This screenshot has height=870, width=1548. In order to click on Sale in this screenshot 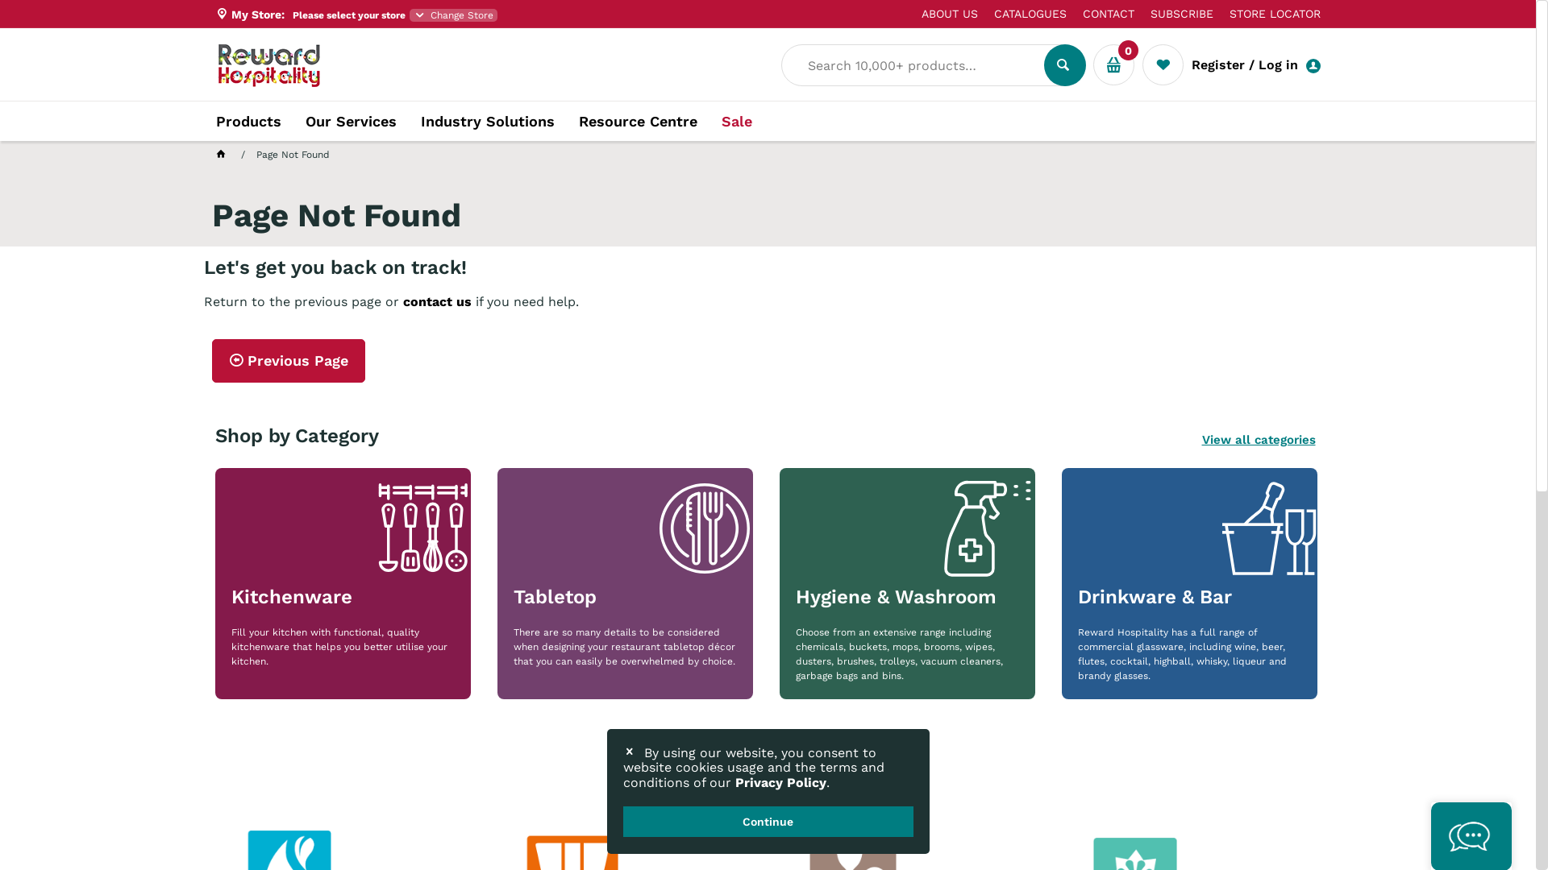, I will do `click(736, 122)`.